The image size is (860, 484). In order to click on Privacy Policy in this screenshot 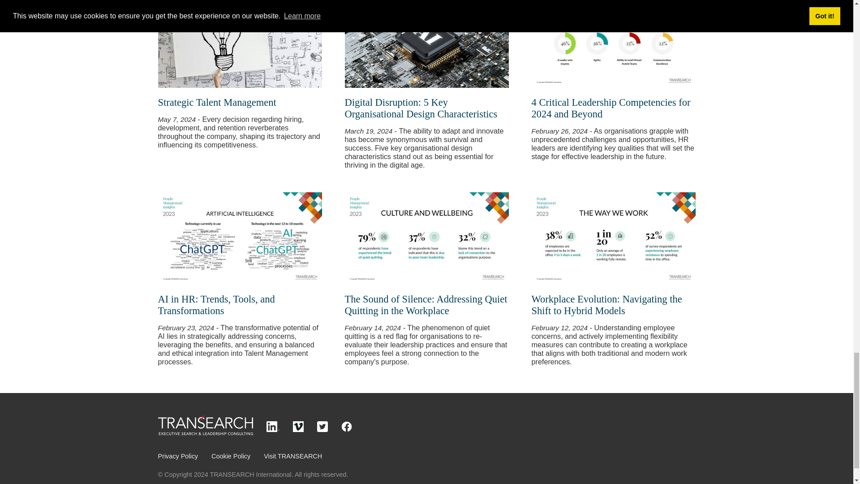, I will do `click(177, 456)`.